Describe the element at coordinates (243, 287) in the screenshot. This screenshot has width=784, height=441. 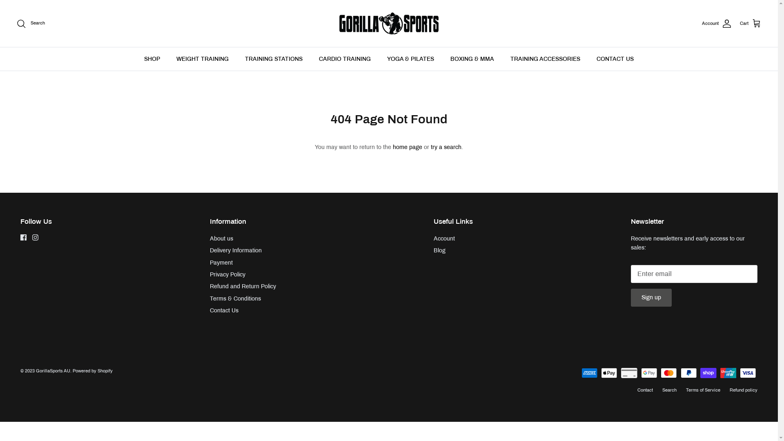
I see `Refund and Return Policy` at that location.